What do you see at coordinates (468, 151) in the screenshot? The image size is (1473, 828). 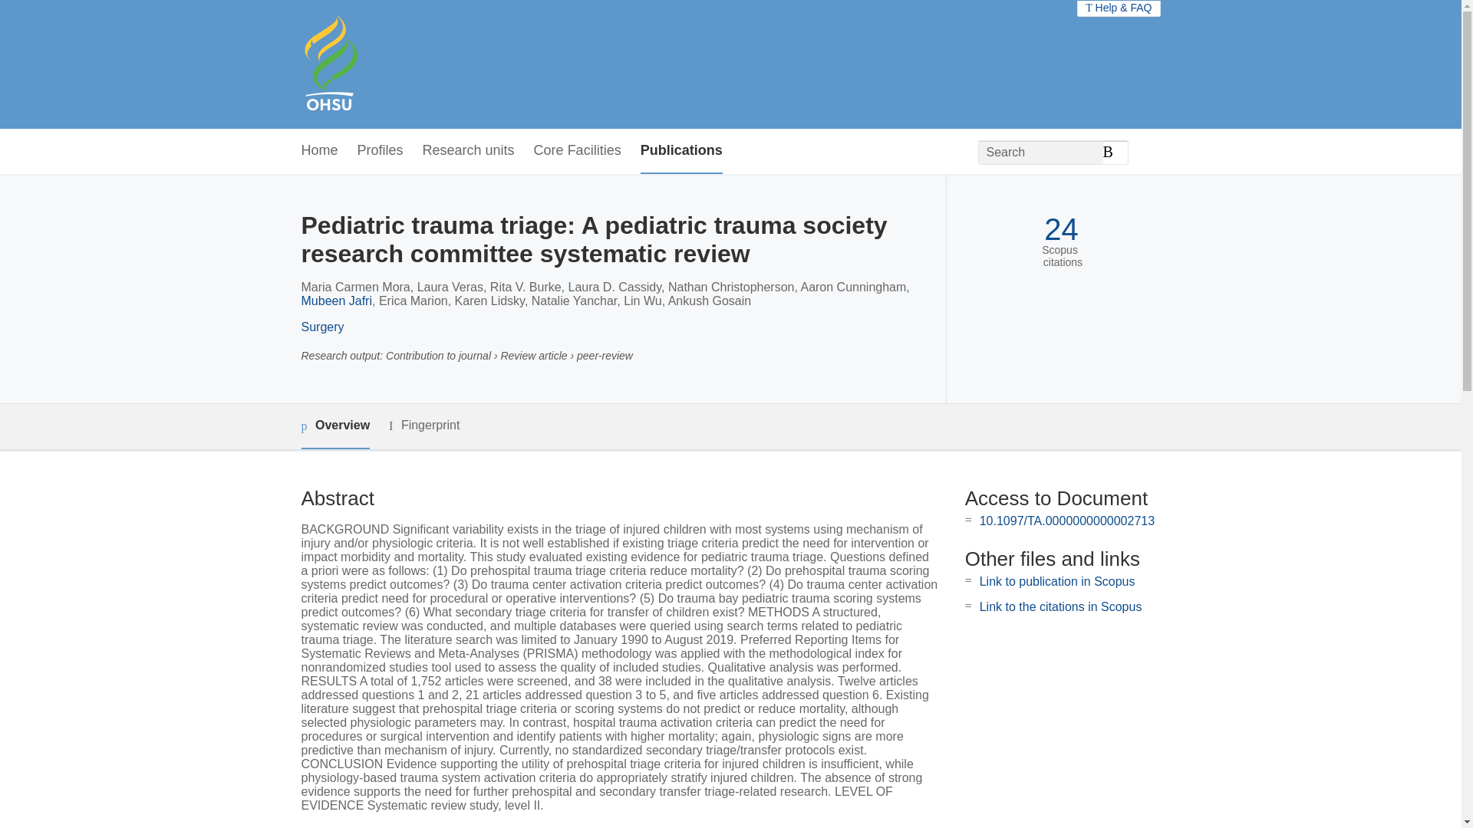 I see `Research units` at bounding box center [468, 151].